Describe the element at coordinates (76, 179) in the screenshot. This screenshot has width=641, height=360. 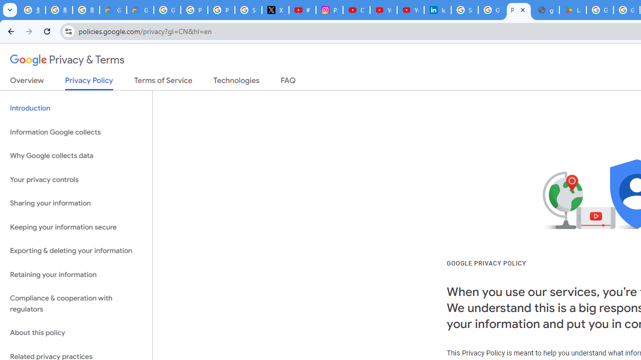
I see `Your privacy controls` at that location.